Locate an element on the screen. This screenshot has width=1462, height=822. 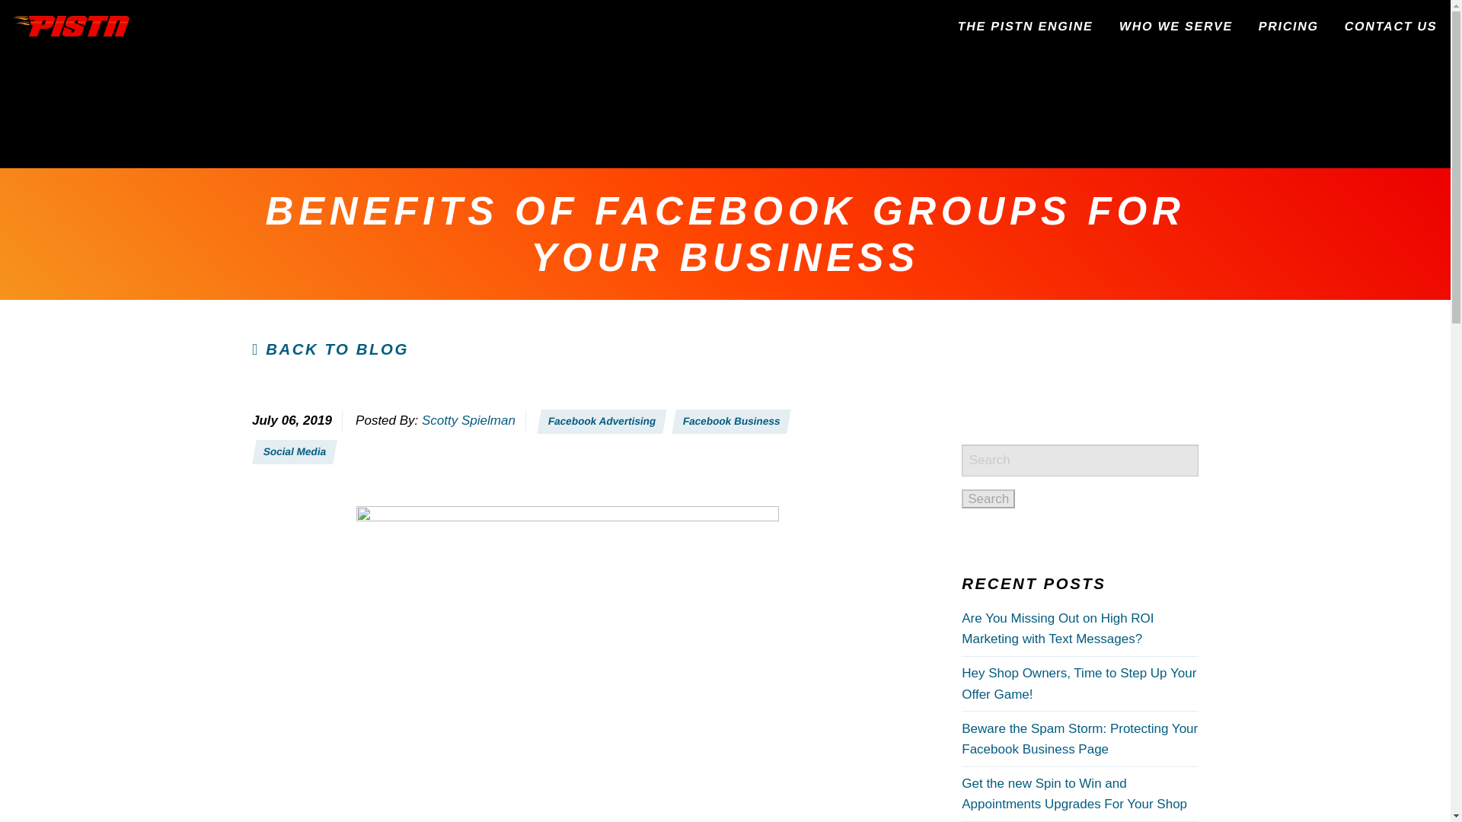
THE PISTN ENGINE is located at coordinates (1020, 26).